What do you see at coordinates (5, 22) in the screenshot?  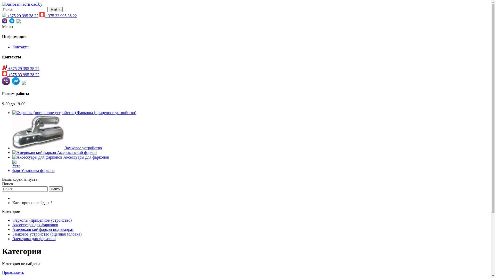 I see `Viber` at bounding box center [5, 22].